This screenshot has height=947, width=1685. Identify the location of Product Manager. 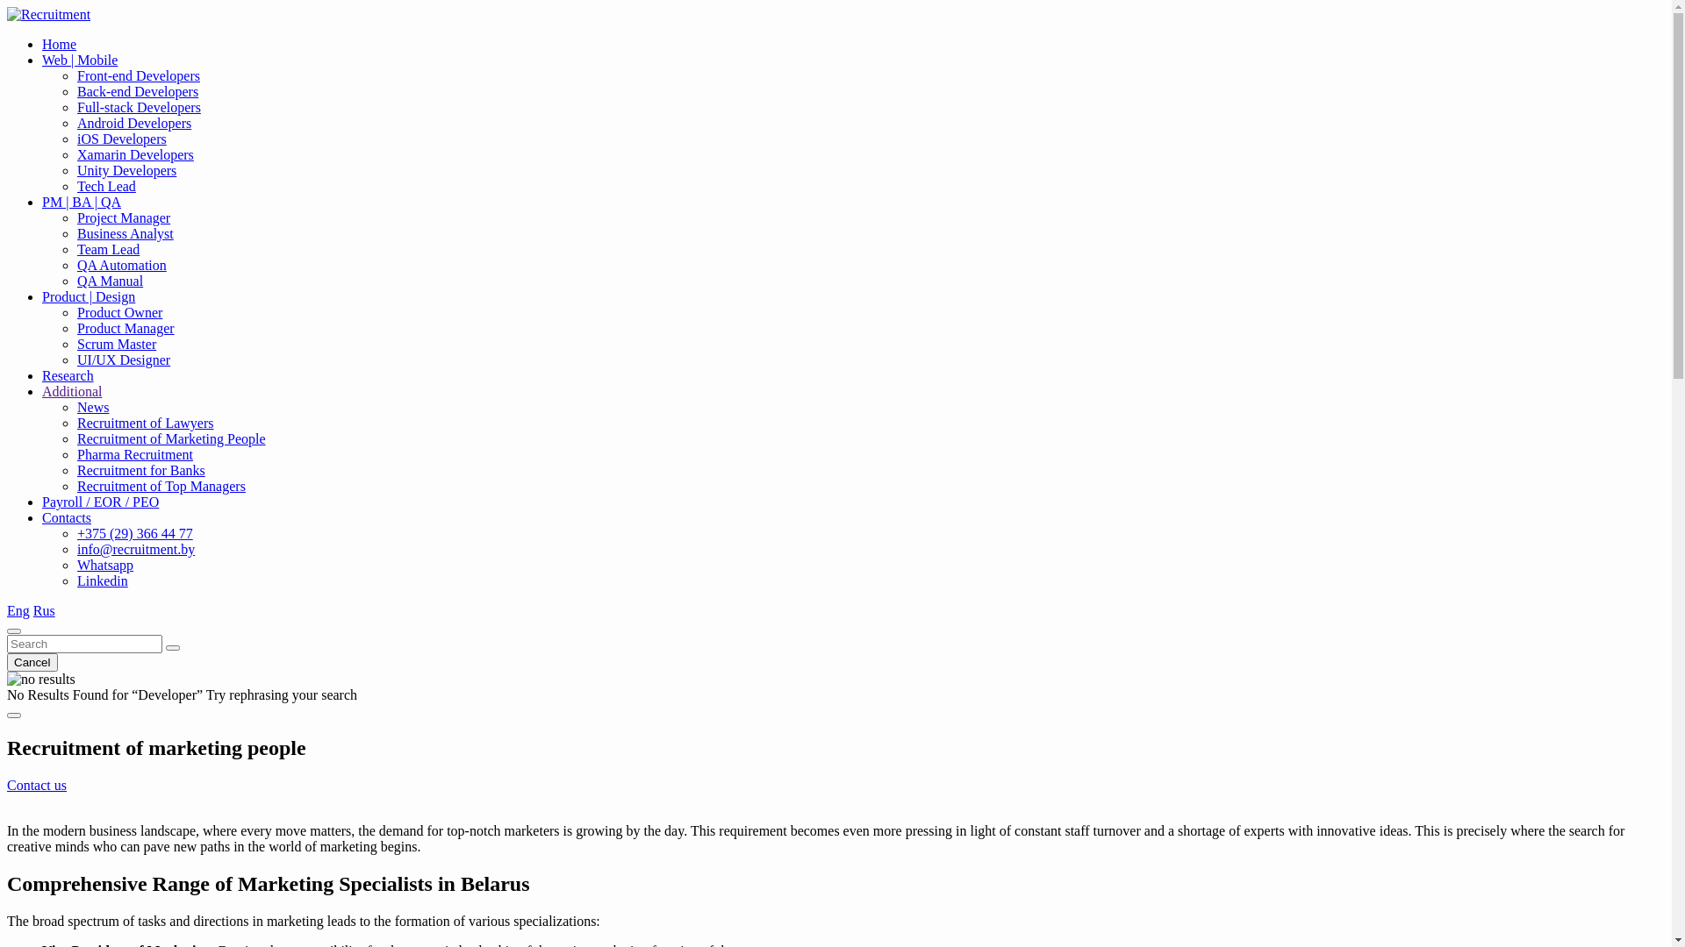
(126, 328).